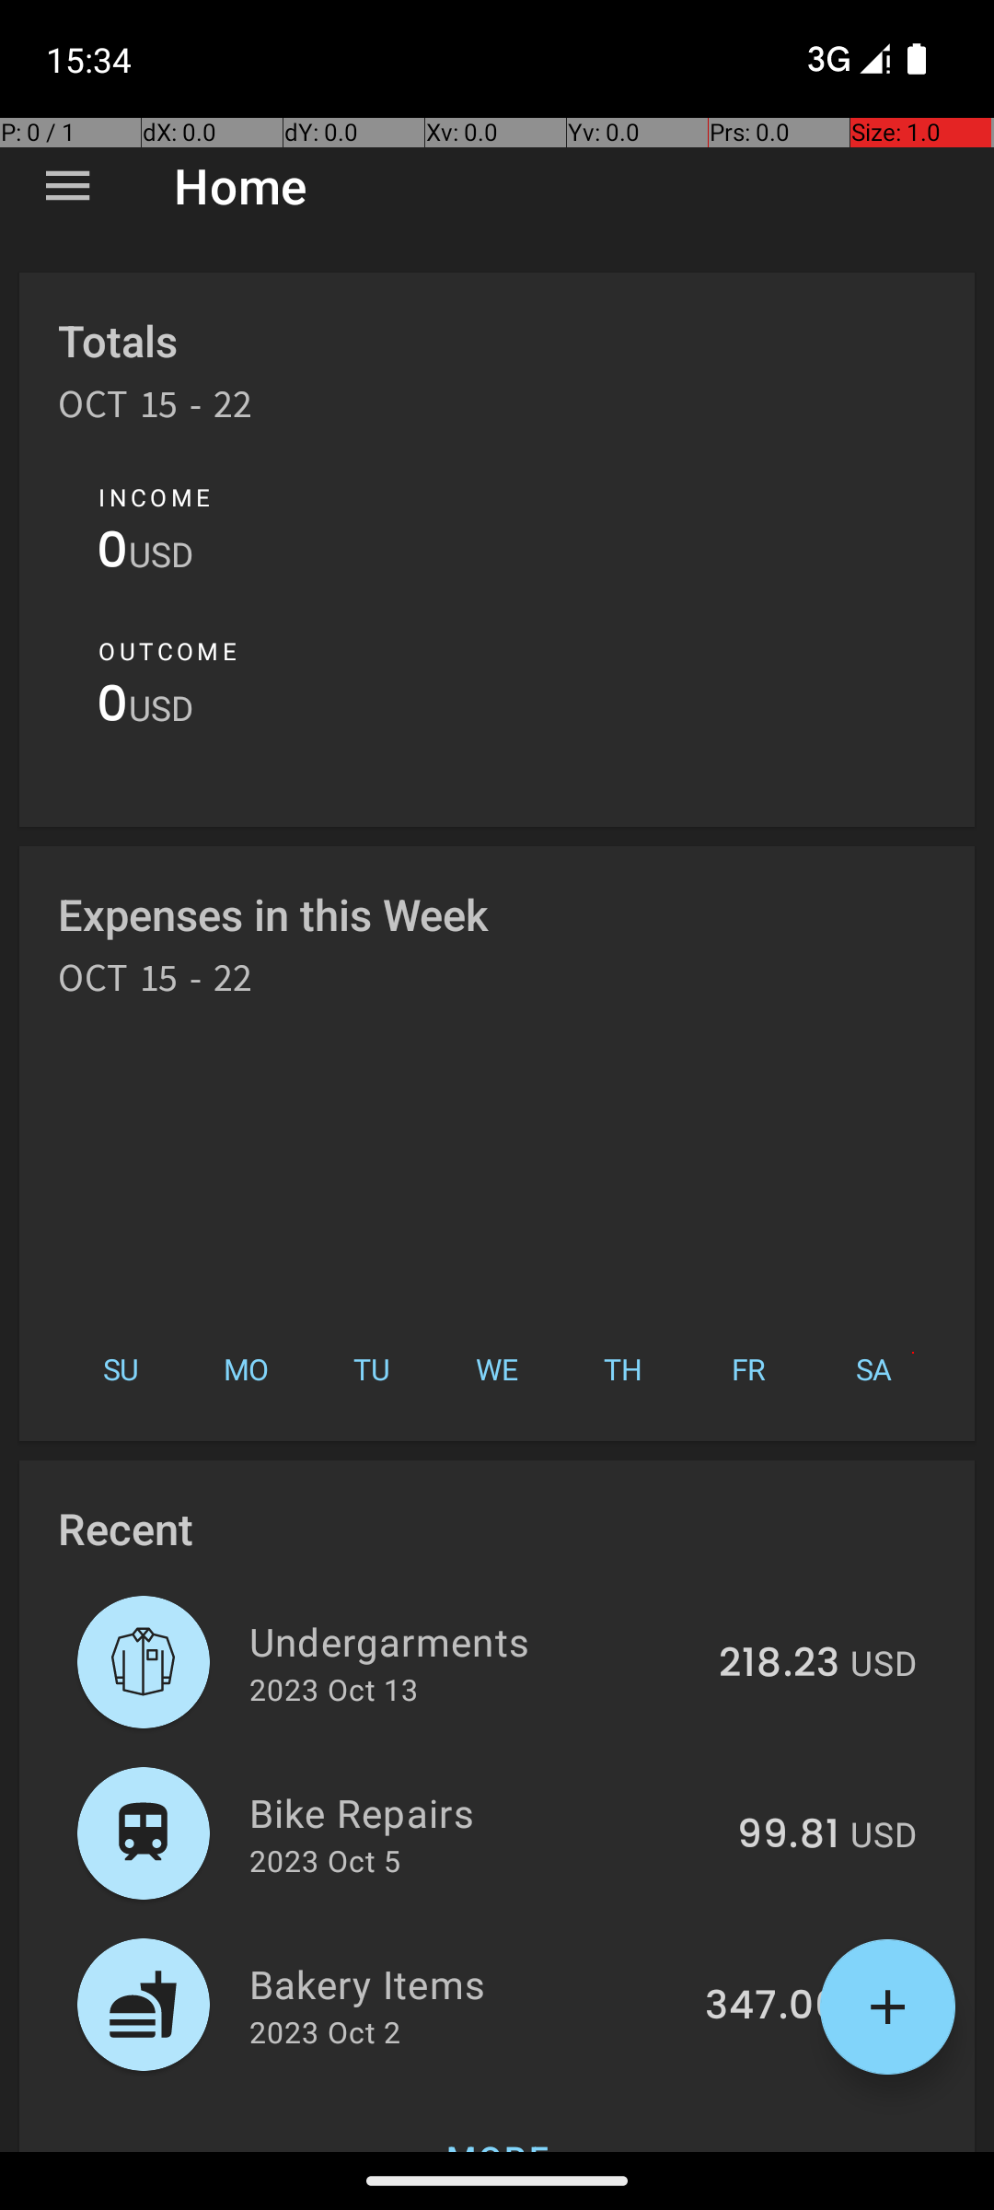 This screenshot has height=2210, width=994. I want to click on Bakery Items, so click(467, 1983).